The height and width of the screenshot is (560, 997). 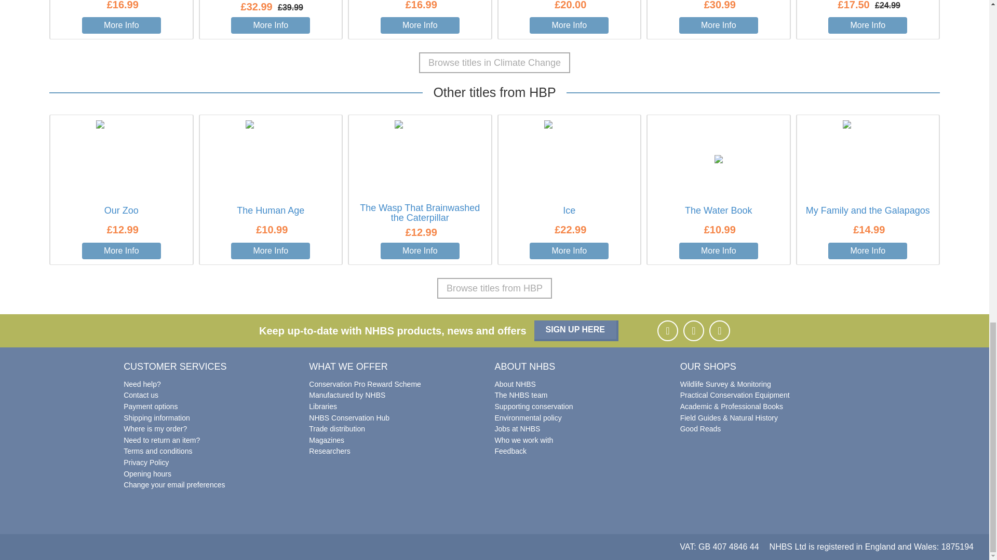 I want to click on Sign up here, so click(x=576, y=330).